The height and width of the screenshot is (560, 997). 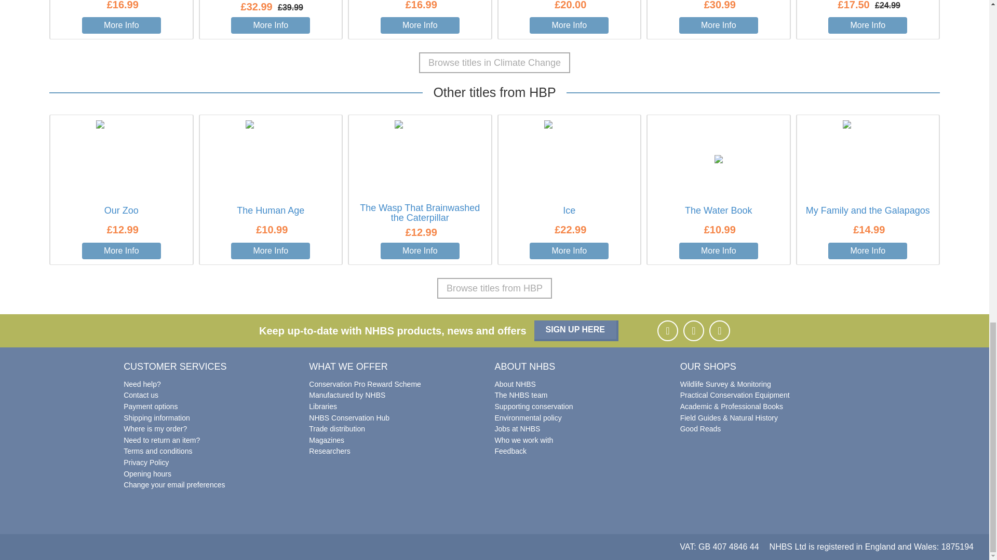 I want to click on Sign up here, so click(x=576, y=330).